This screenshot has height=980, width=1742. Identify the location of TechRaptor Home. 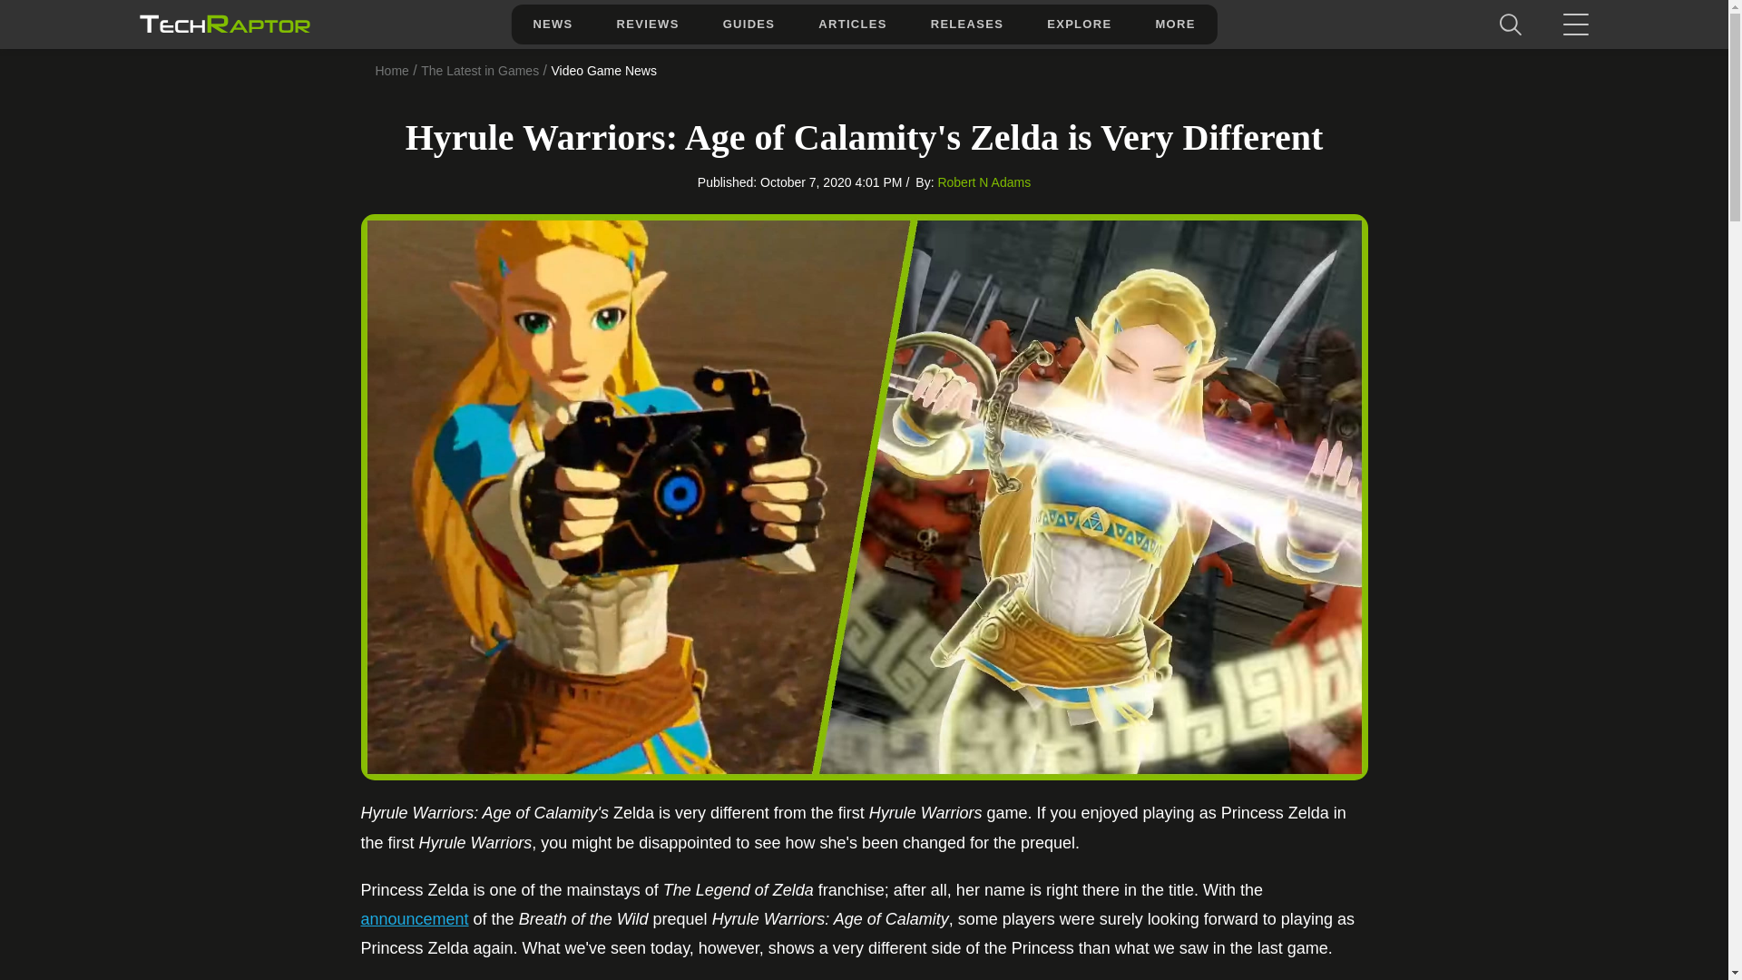
(223, 24).